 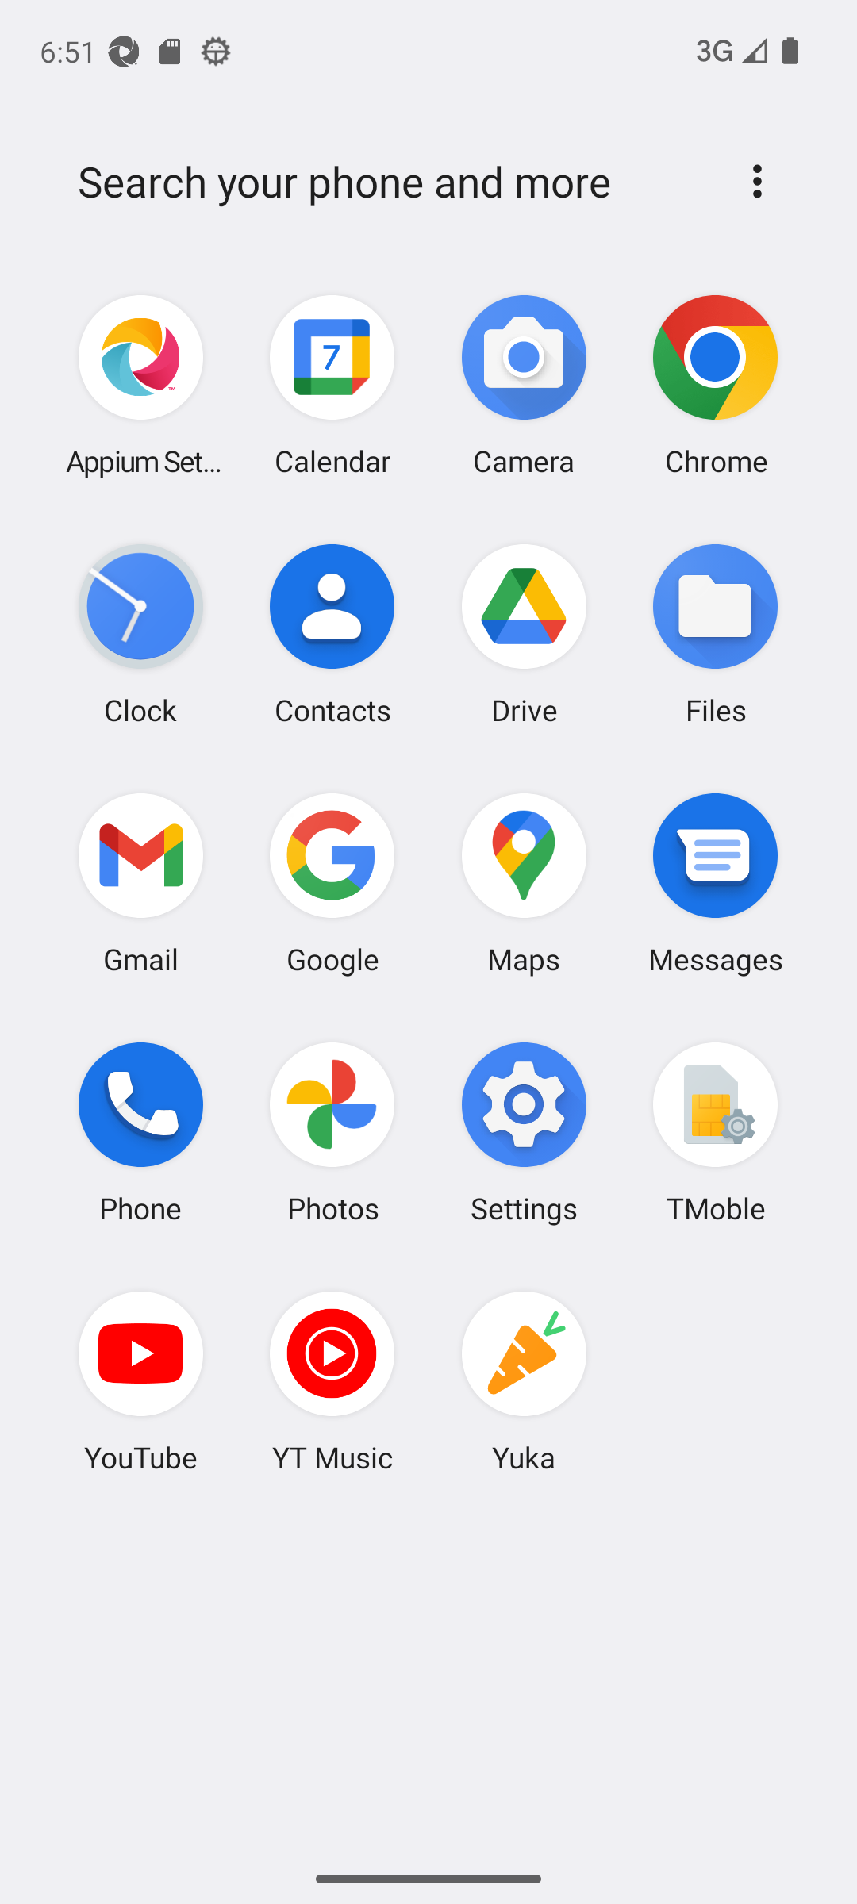 I want to click on TMoble, so click(x=715, y=1131).